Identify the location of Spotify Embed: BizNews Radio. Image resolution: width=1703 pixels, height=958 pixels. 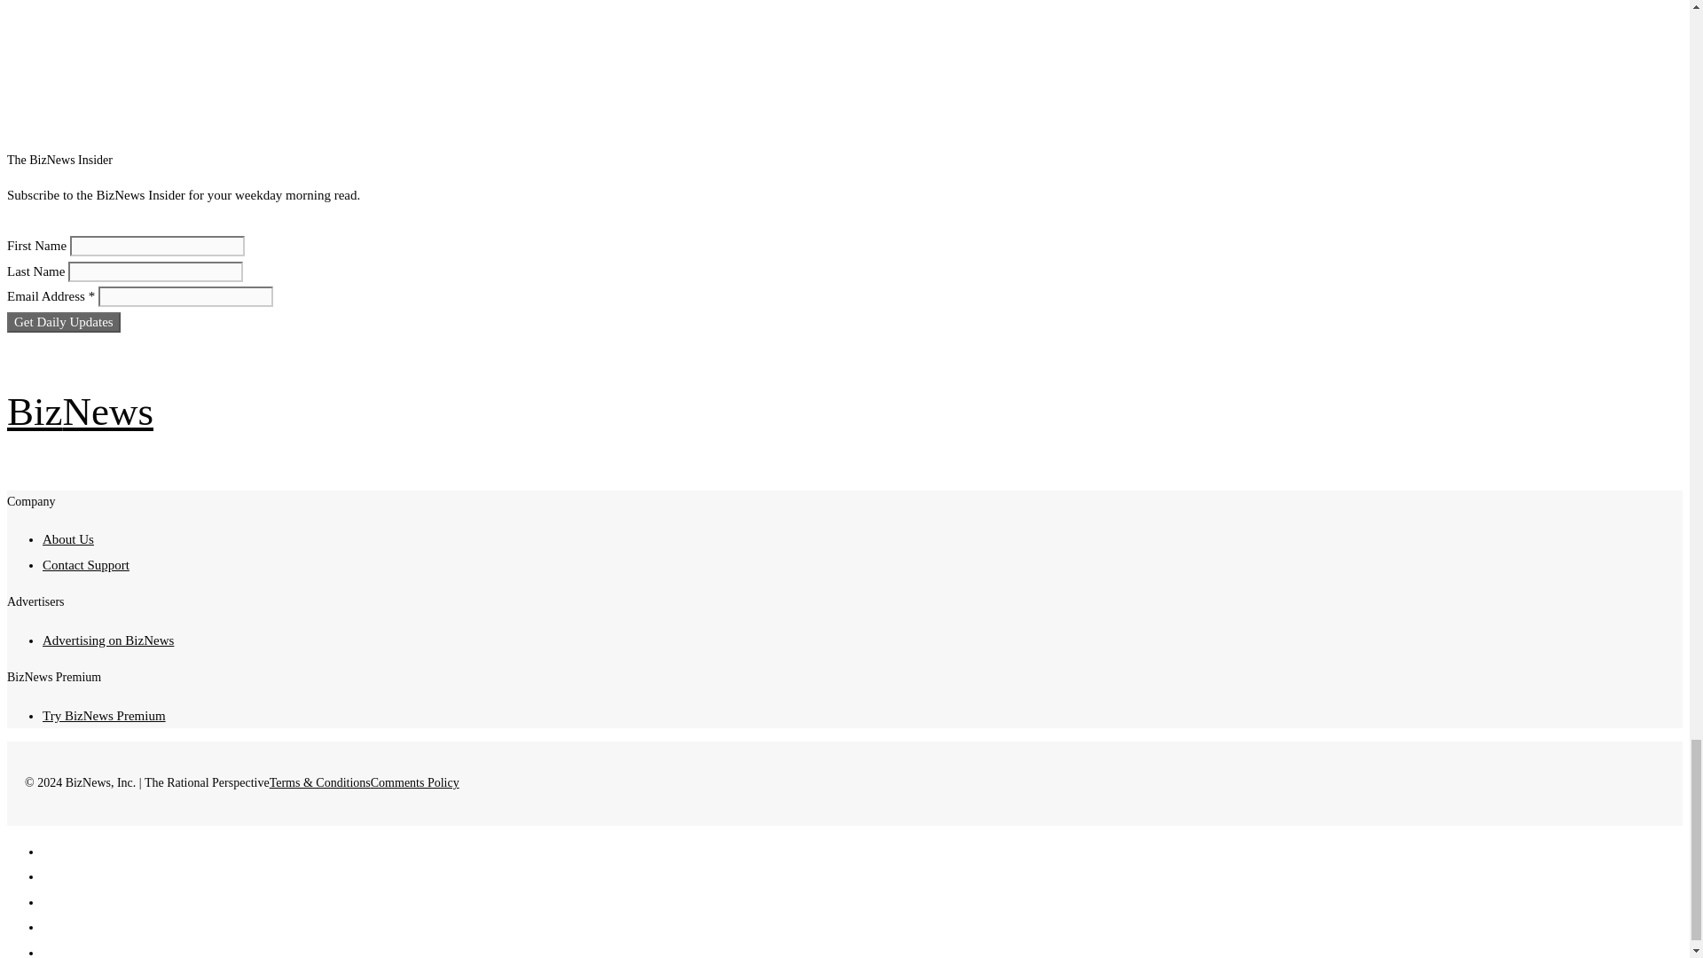
(544, 47).